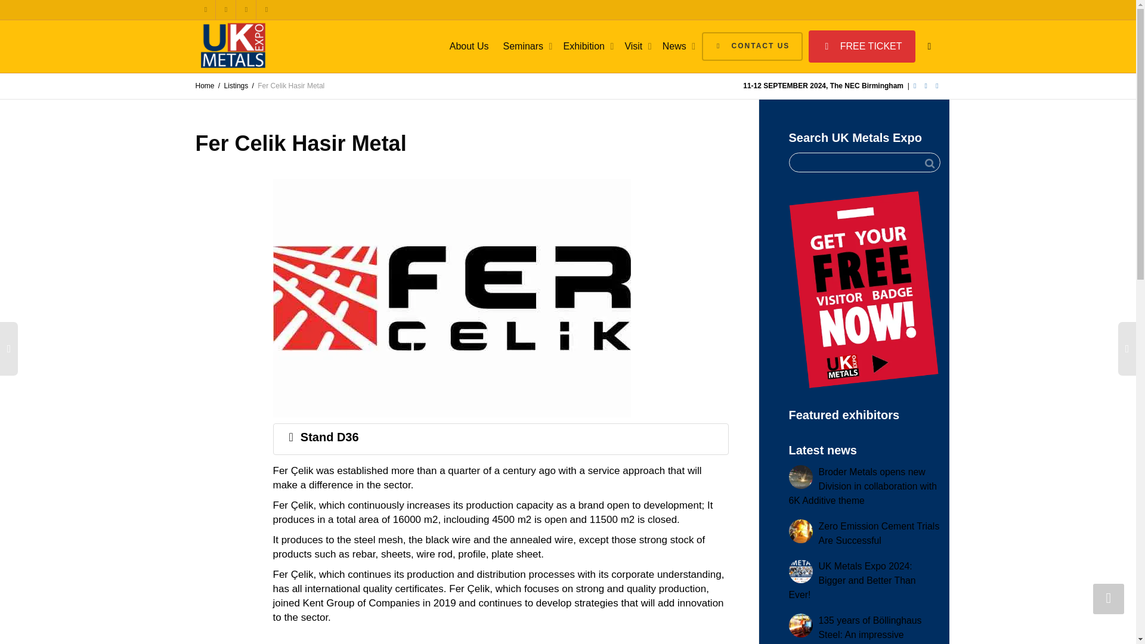  Describe the element at coordinates (929, 163) in the screenshot. I see `Search` at that location.